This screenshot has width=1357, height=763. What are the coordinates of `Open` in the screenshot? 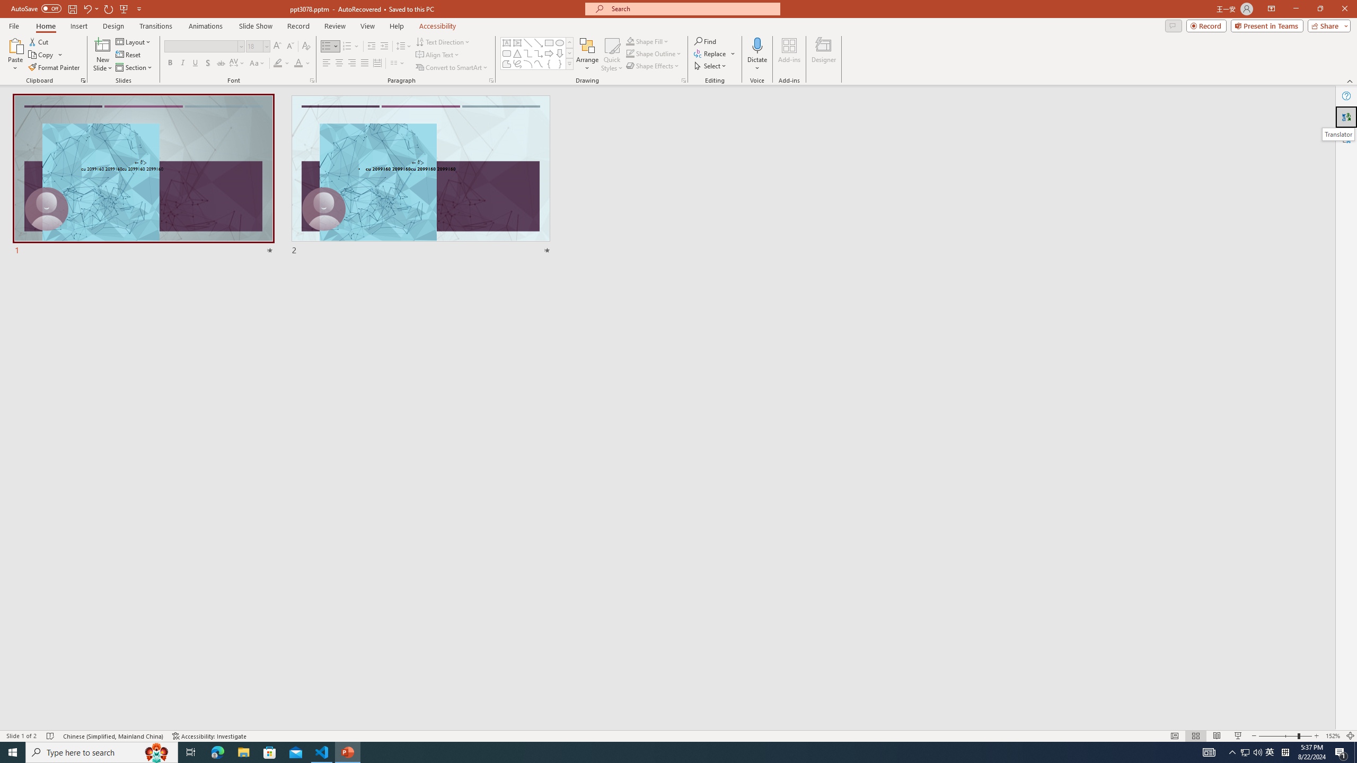 It's located at (266, 46).